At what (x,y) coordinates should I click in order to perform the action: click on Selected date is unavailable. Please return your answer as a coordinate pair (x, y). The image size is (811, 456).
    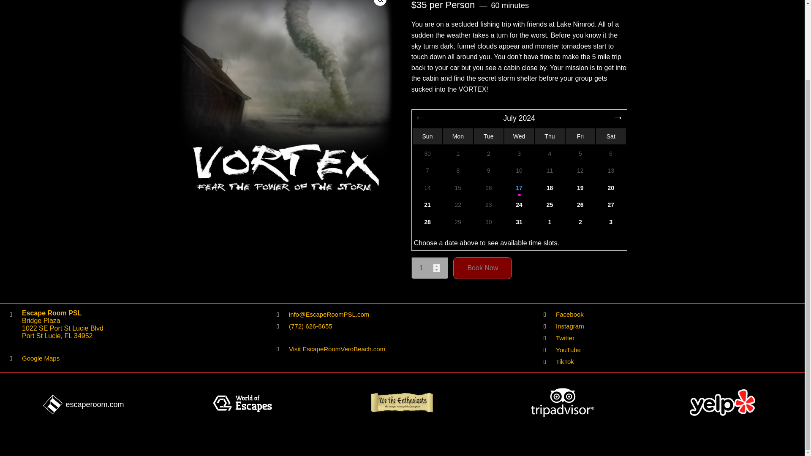
    Looking at the image, I should click on (488, 154).